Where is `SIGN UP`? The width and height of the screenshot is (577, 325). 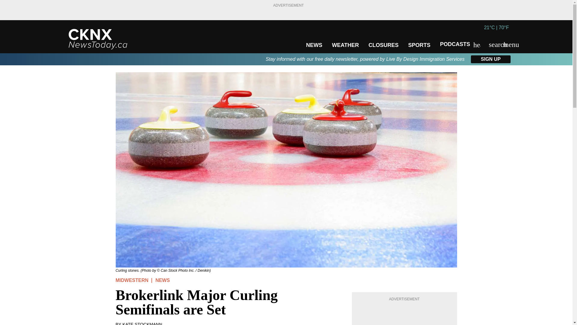
SIGN UP is located at coordinates (490, 59).